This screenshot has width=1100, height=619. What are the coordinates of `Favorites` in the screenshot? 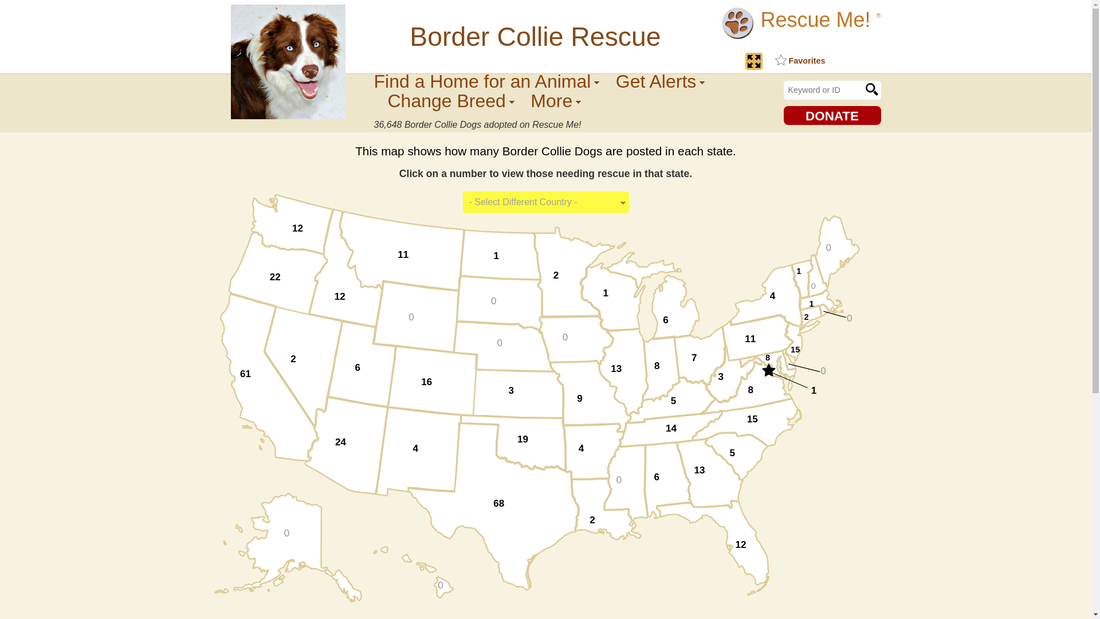 It's located at (799, 61).